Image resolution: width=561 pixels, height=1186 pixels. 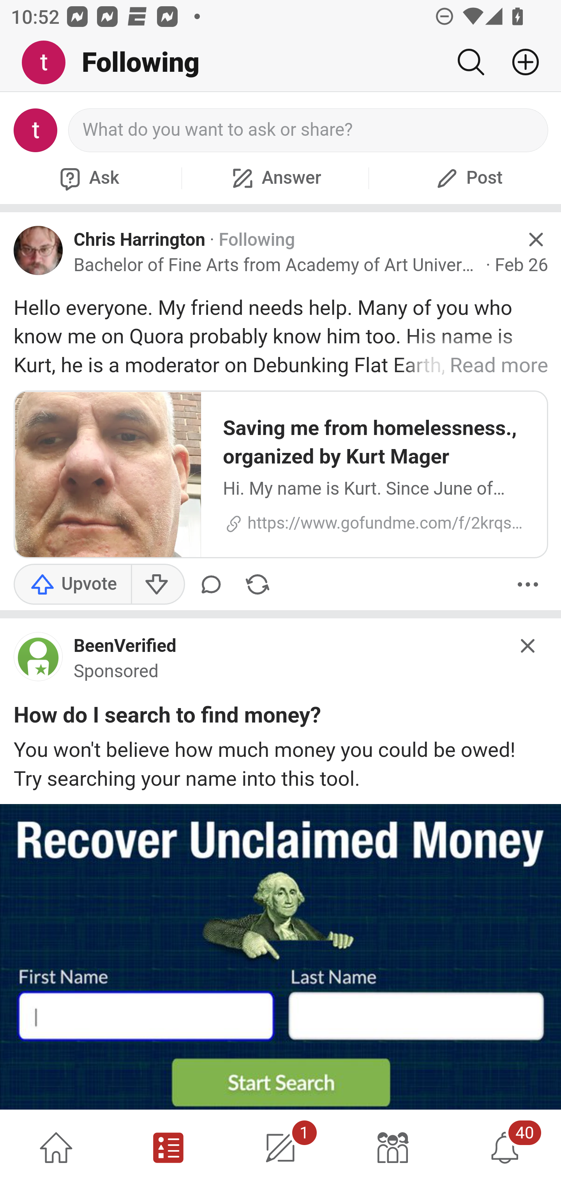 I want to click on Comment, so click(x=214, y=584).